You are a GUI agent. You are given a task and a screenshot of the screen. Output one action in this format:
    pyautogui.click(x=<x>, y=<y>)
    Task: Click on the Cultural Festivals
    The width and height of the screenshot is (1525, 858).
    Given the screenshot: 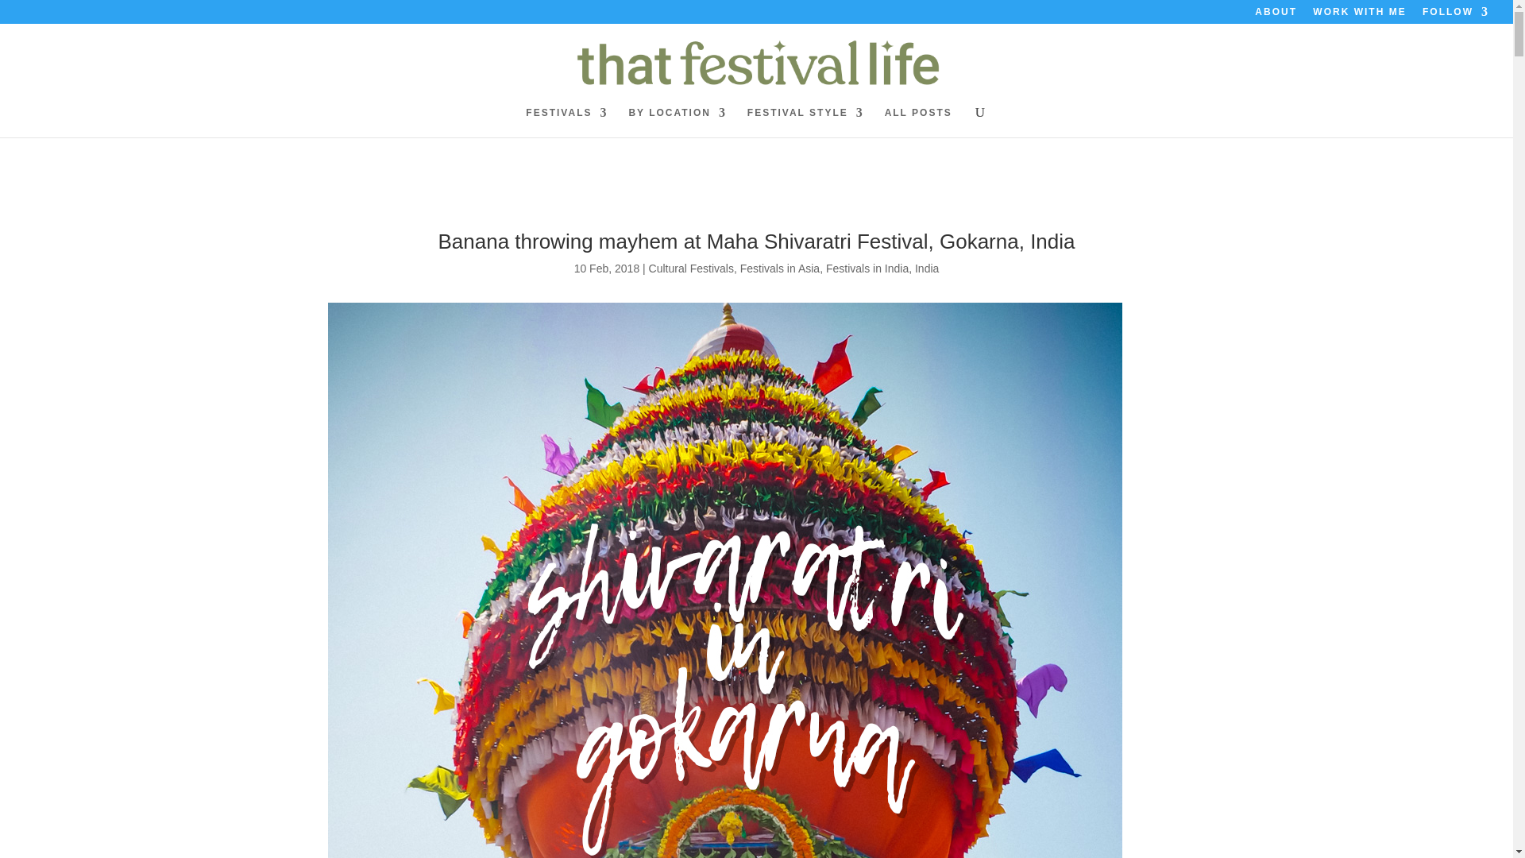 What is the action you would take?
    pyautogui.click(x=691, y=269)
    